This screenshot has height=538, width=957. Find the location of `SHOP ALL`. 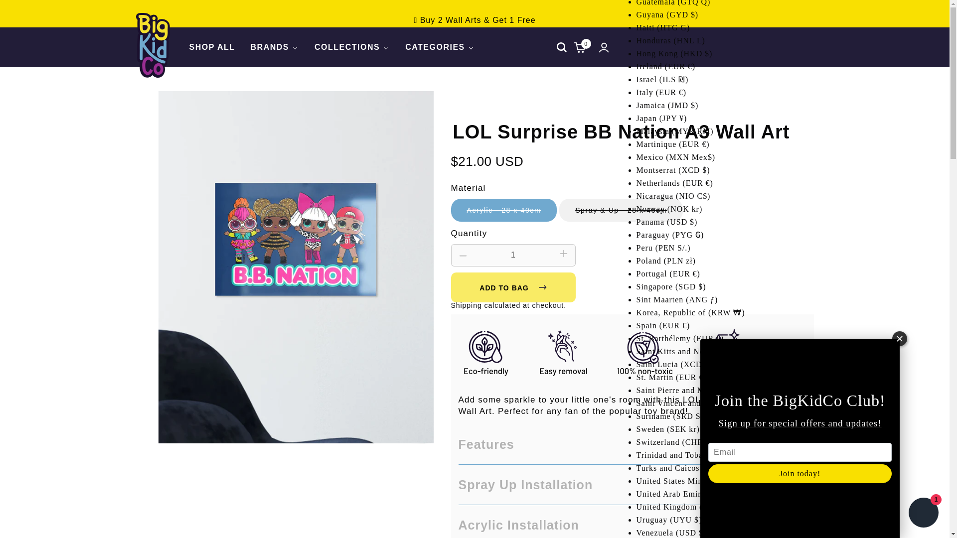

SHOP ALL is located at coordinates (212, 47).